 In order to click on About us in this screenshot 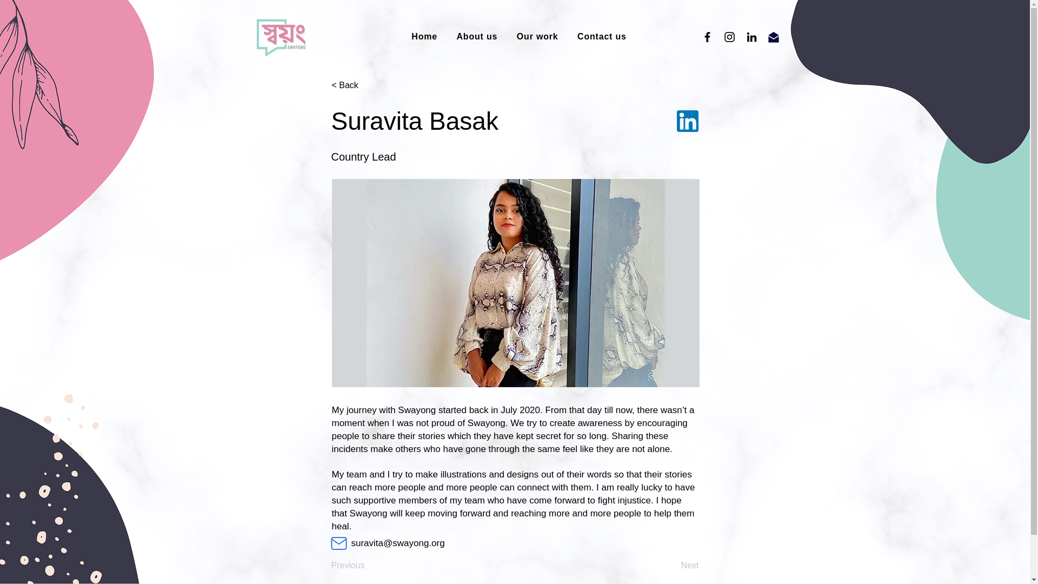, I will do `click(477, 37)`.